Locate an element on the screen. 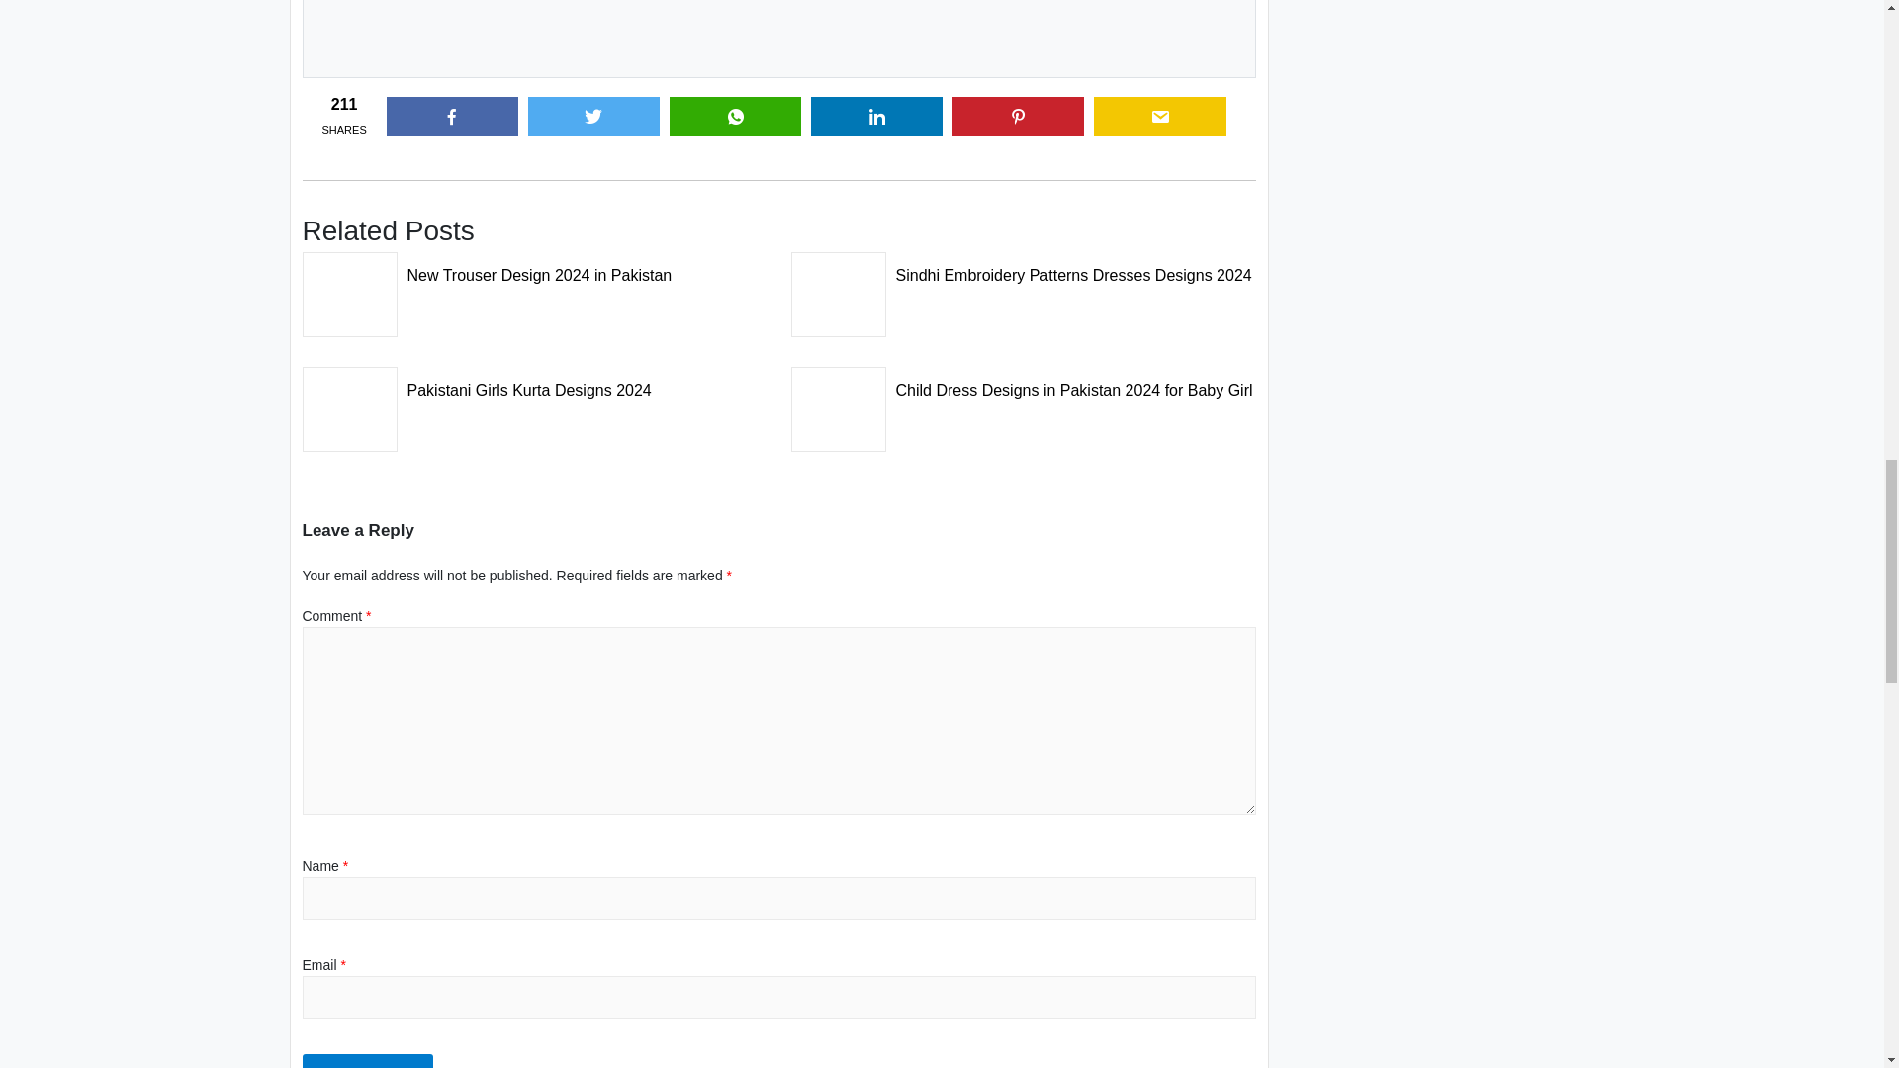 This screenshot has height=1068, width=1899. Sindhi Embroidery Patterns Dresses Designs 2024 is located at coordinates (1023, 269).